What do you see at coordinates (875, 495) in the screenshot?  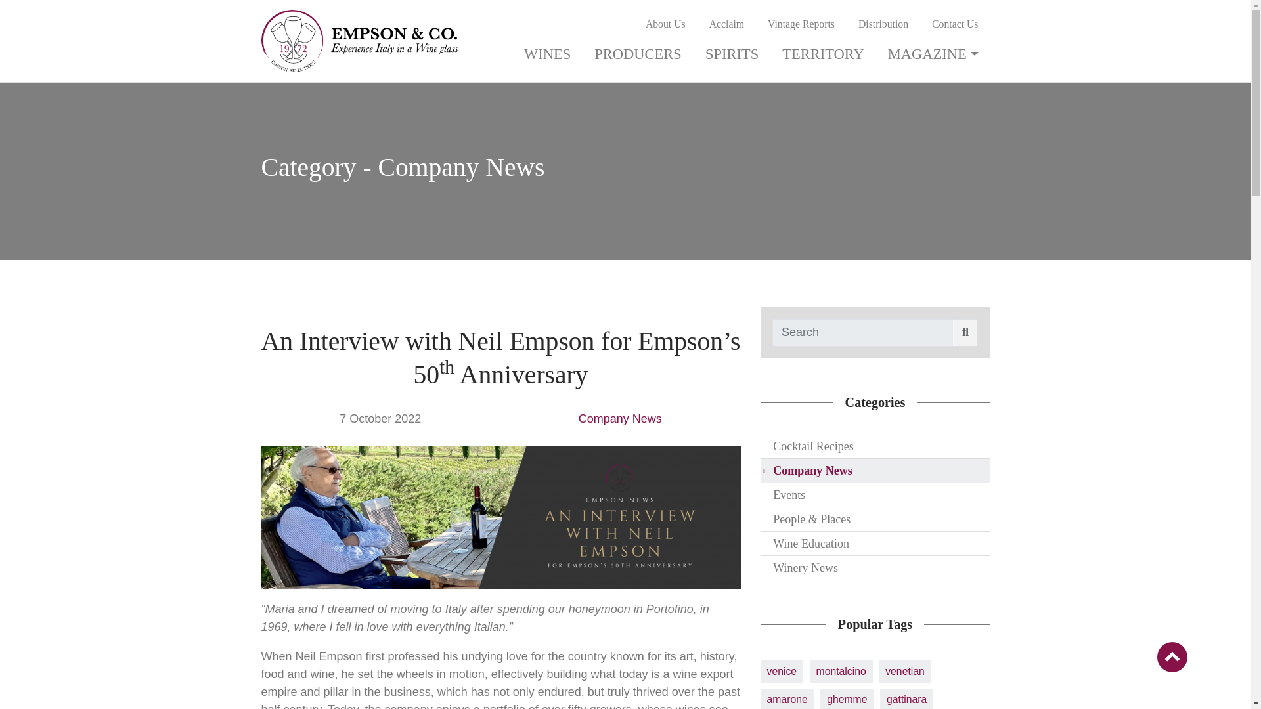 I see `Events` at bounding box center [875, 495].